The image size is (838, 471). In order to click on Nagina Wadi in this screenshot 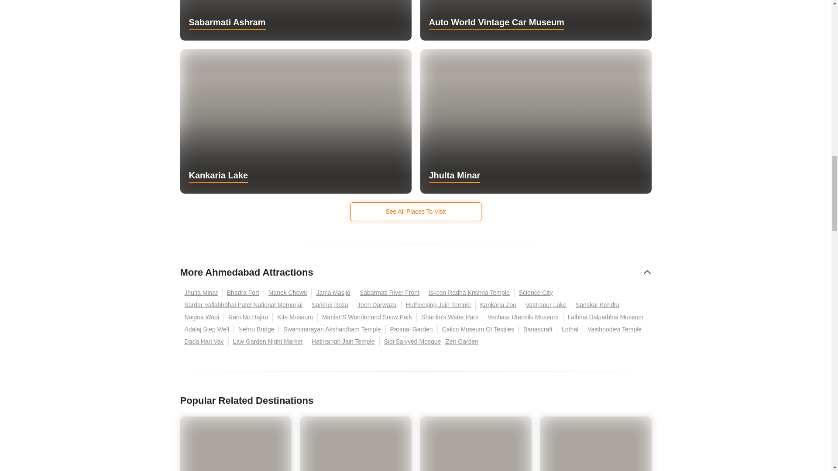, I will do `click(202, 317)`.